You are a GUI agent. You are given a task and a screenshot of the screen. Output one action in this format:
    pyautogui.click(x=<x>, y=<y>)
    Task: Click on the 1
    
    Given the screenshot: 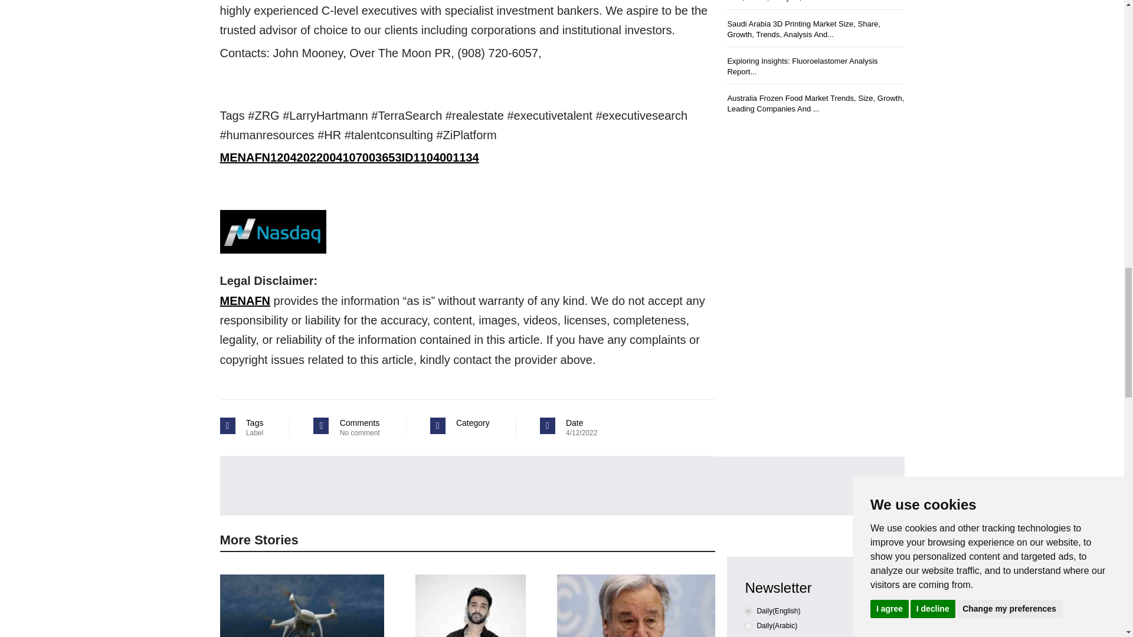 What is the action you would take?
    pyautogui.click(x=748, y=626)
    